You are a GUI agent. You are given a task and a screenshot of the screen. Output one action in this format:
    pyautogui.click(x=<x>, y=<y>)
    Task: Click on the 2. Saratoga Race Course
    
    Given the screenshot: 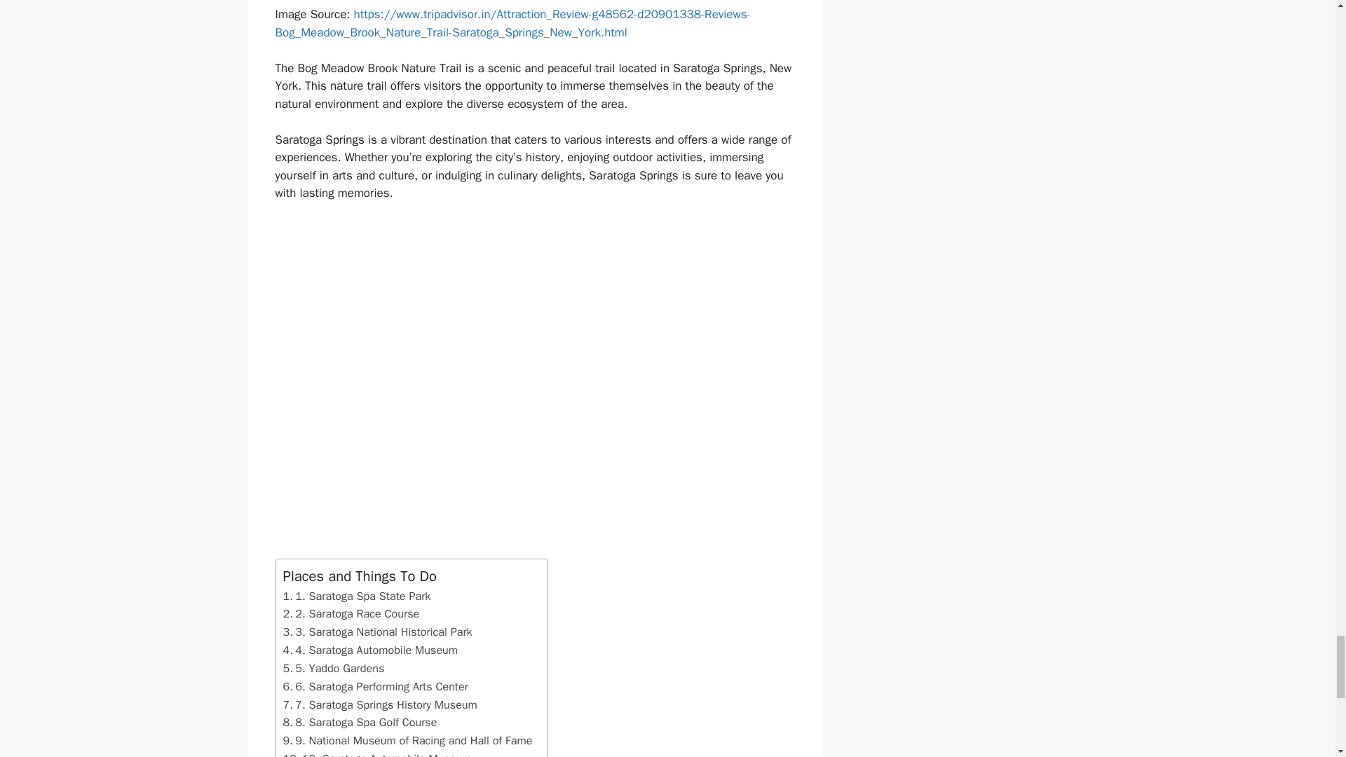 What is the action you would take?
    pyautogui.click(x=351, y=613)
    